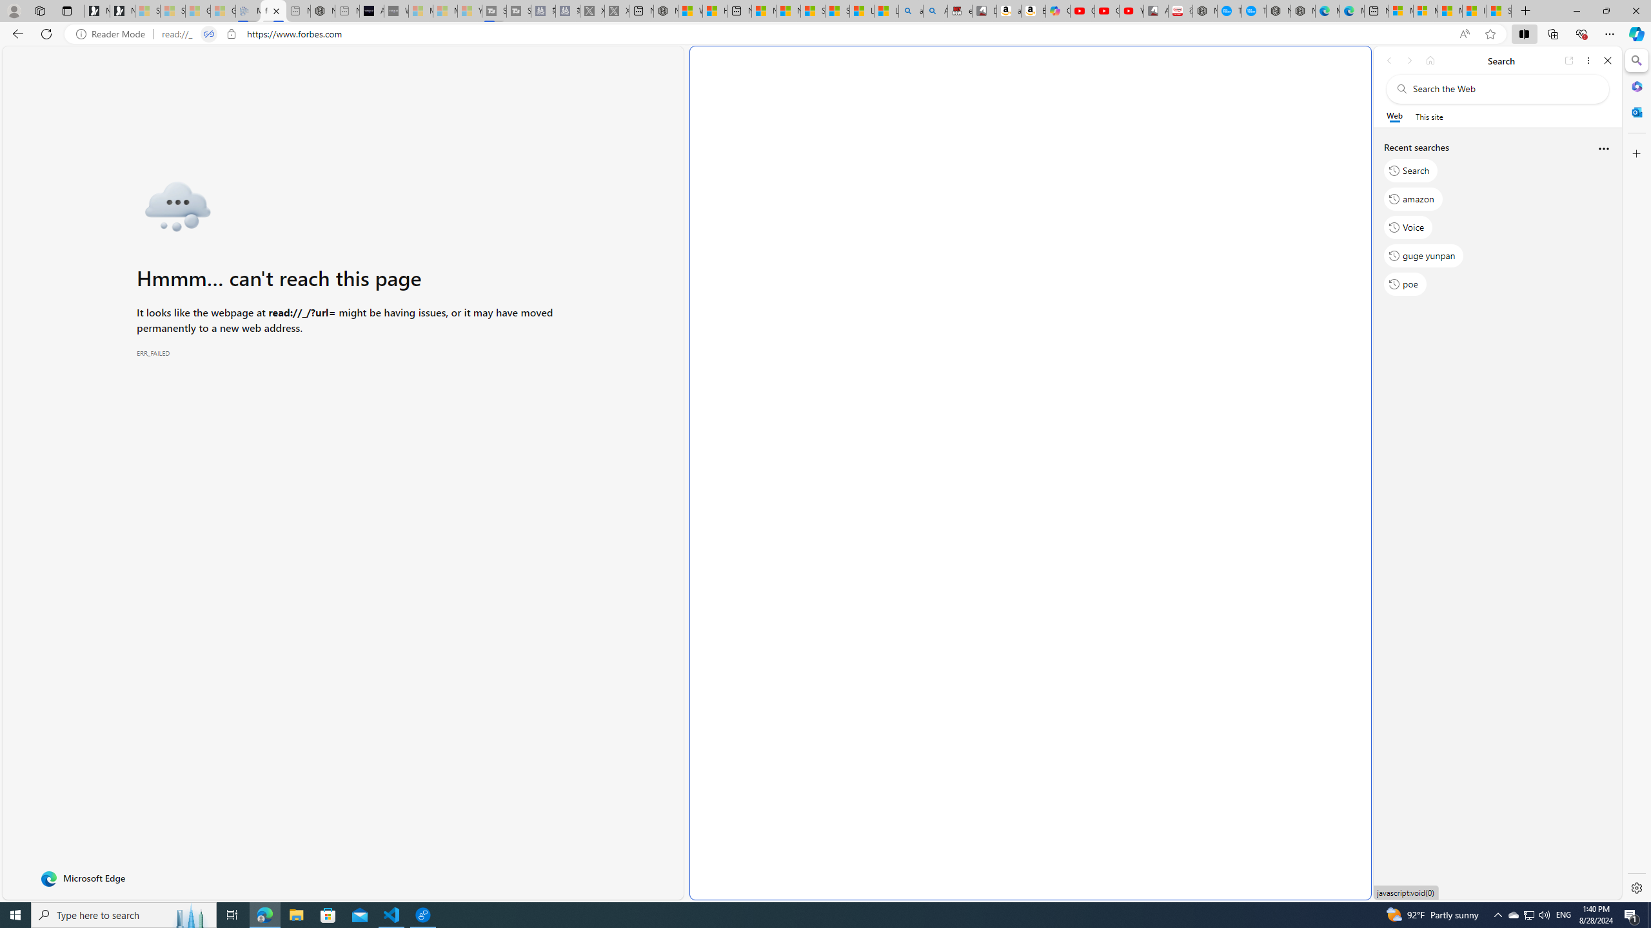 Image resolution: width=1651 pixels, height=928 pixels. I want to click on Huge shark washes ashore at New York City beach | Watch, so click(715, 11).